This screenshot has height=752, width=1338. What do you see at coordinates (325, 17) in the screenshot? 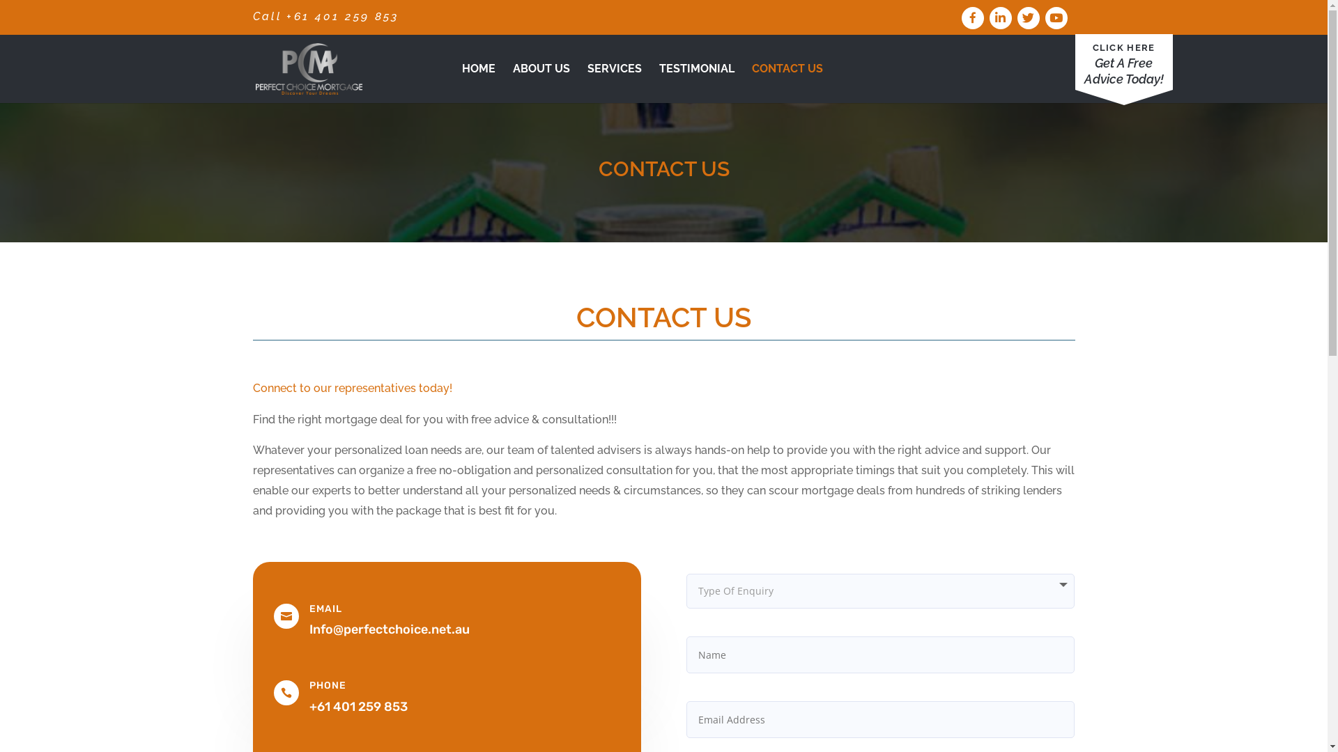
I see `Call +61 401 259 853` at bounding box center [325, 17].